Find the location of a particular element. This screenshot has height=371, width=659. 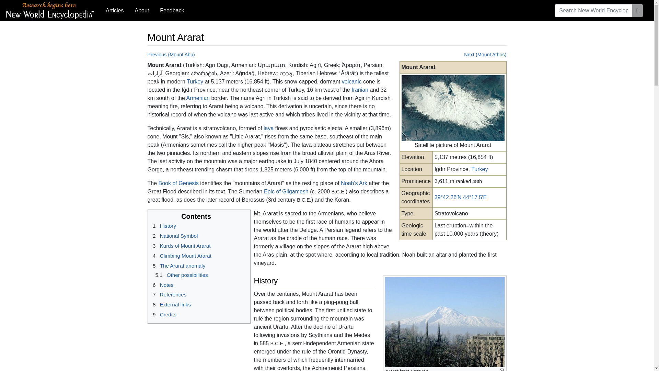

Book of Genesis is located at coordinates (178, 183).